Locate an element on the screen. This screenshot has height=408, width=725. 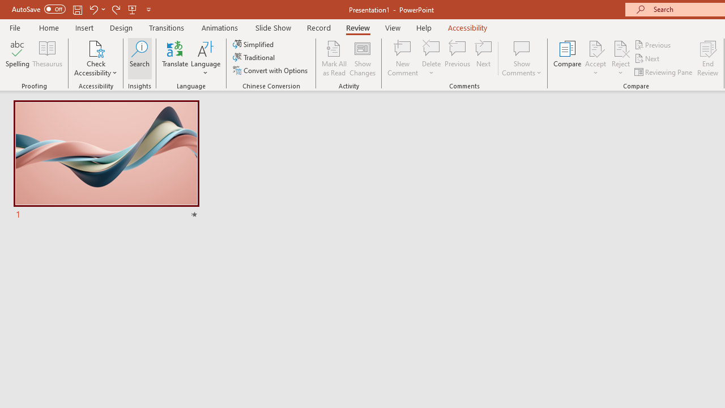
Translate is located at coordinates (176, 58).